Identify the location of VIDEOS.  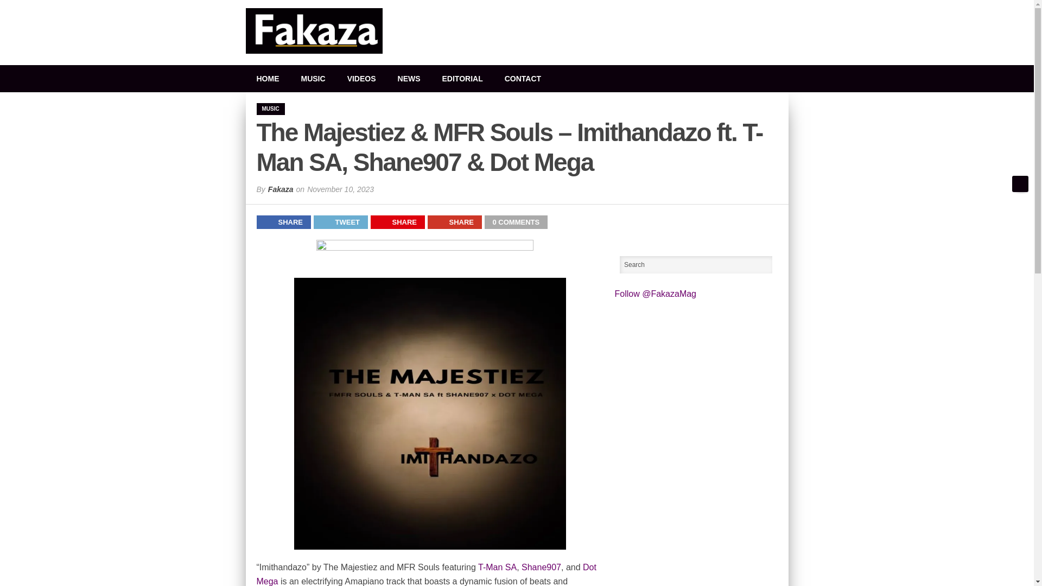
(361, 78).